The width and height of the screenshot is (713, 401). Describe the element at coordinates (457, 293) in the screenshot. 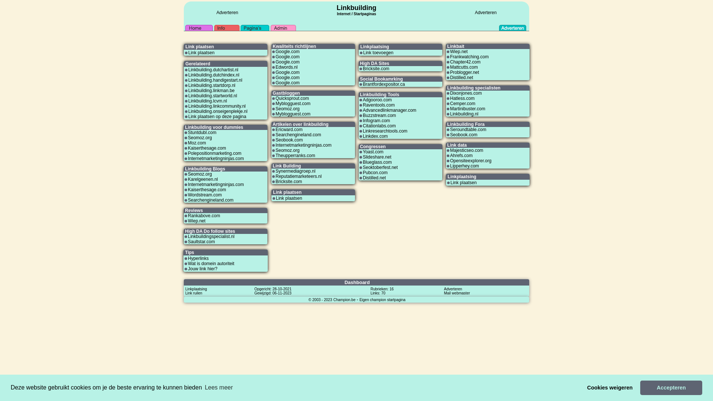

I see `Mail webmaster` at that location.